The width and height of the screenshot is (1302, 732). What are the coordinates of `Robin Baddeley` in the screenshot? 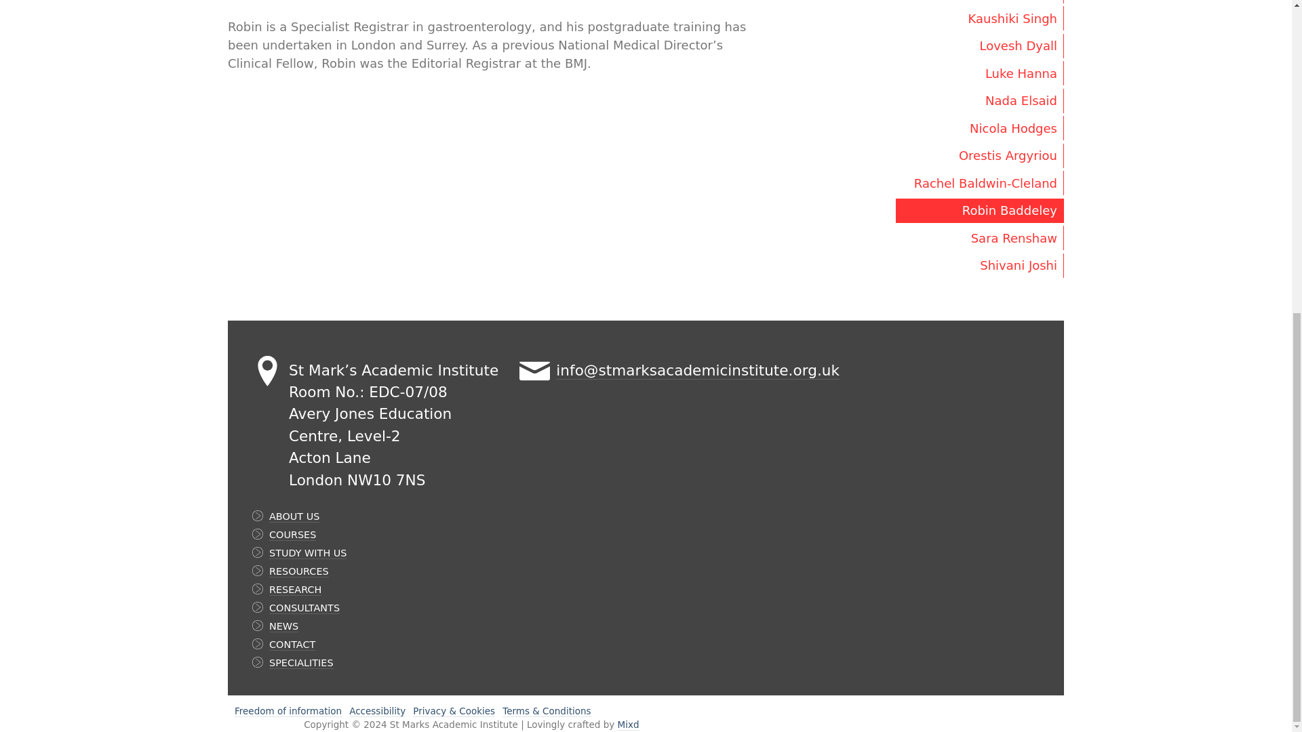 It's located at (979, 210).